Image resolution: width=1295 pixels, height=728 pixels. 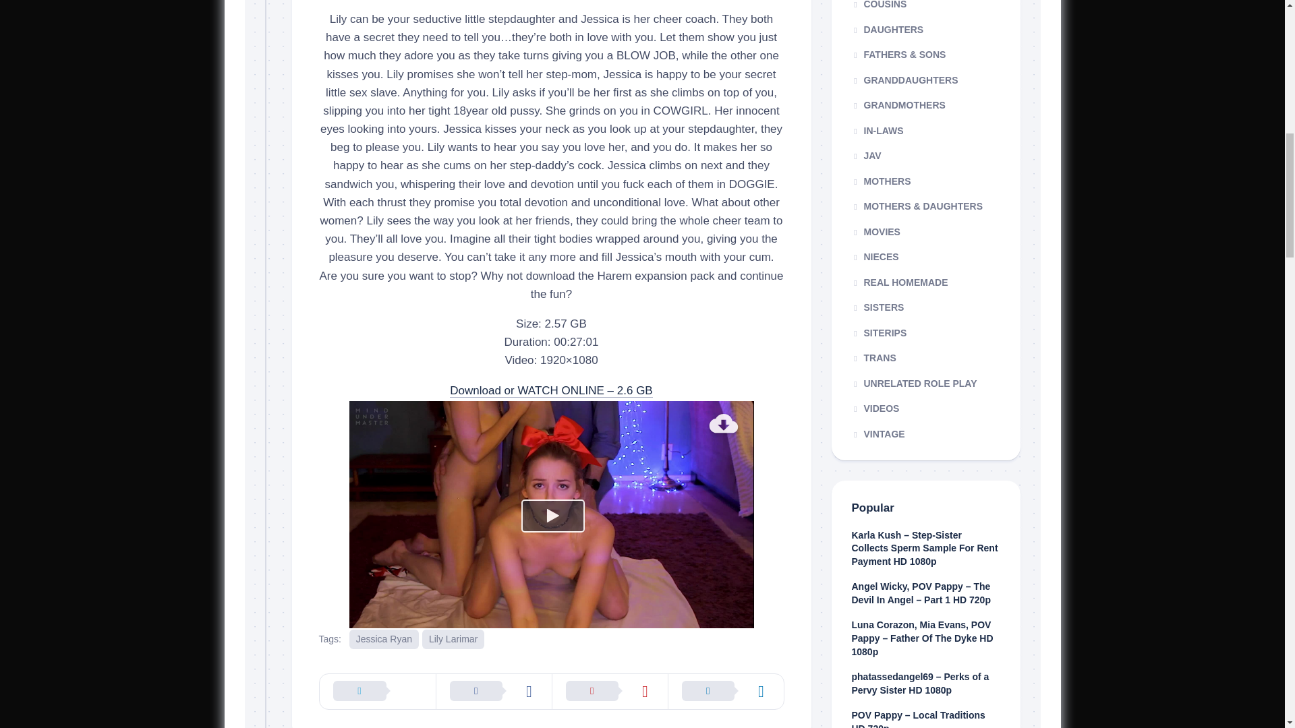 I want to click on Share on LinkedIn, so click(x=726, y=692).